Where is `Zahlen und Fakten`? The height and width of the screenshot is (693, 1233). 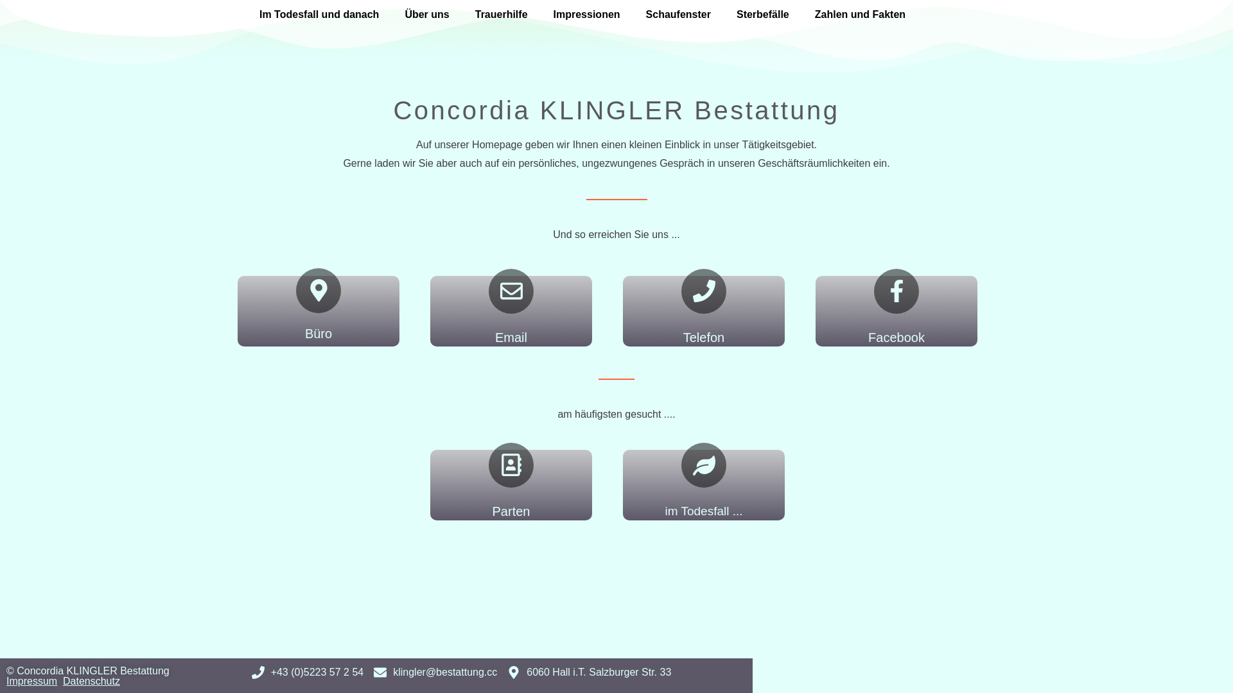
Zahlen und Fakten is located at coordinates (861, 15).